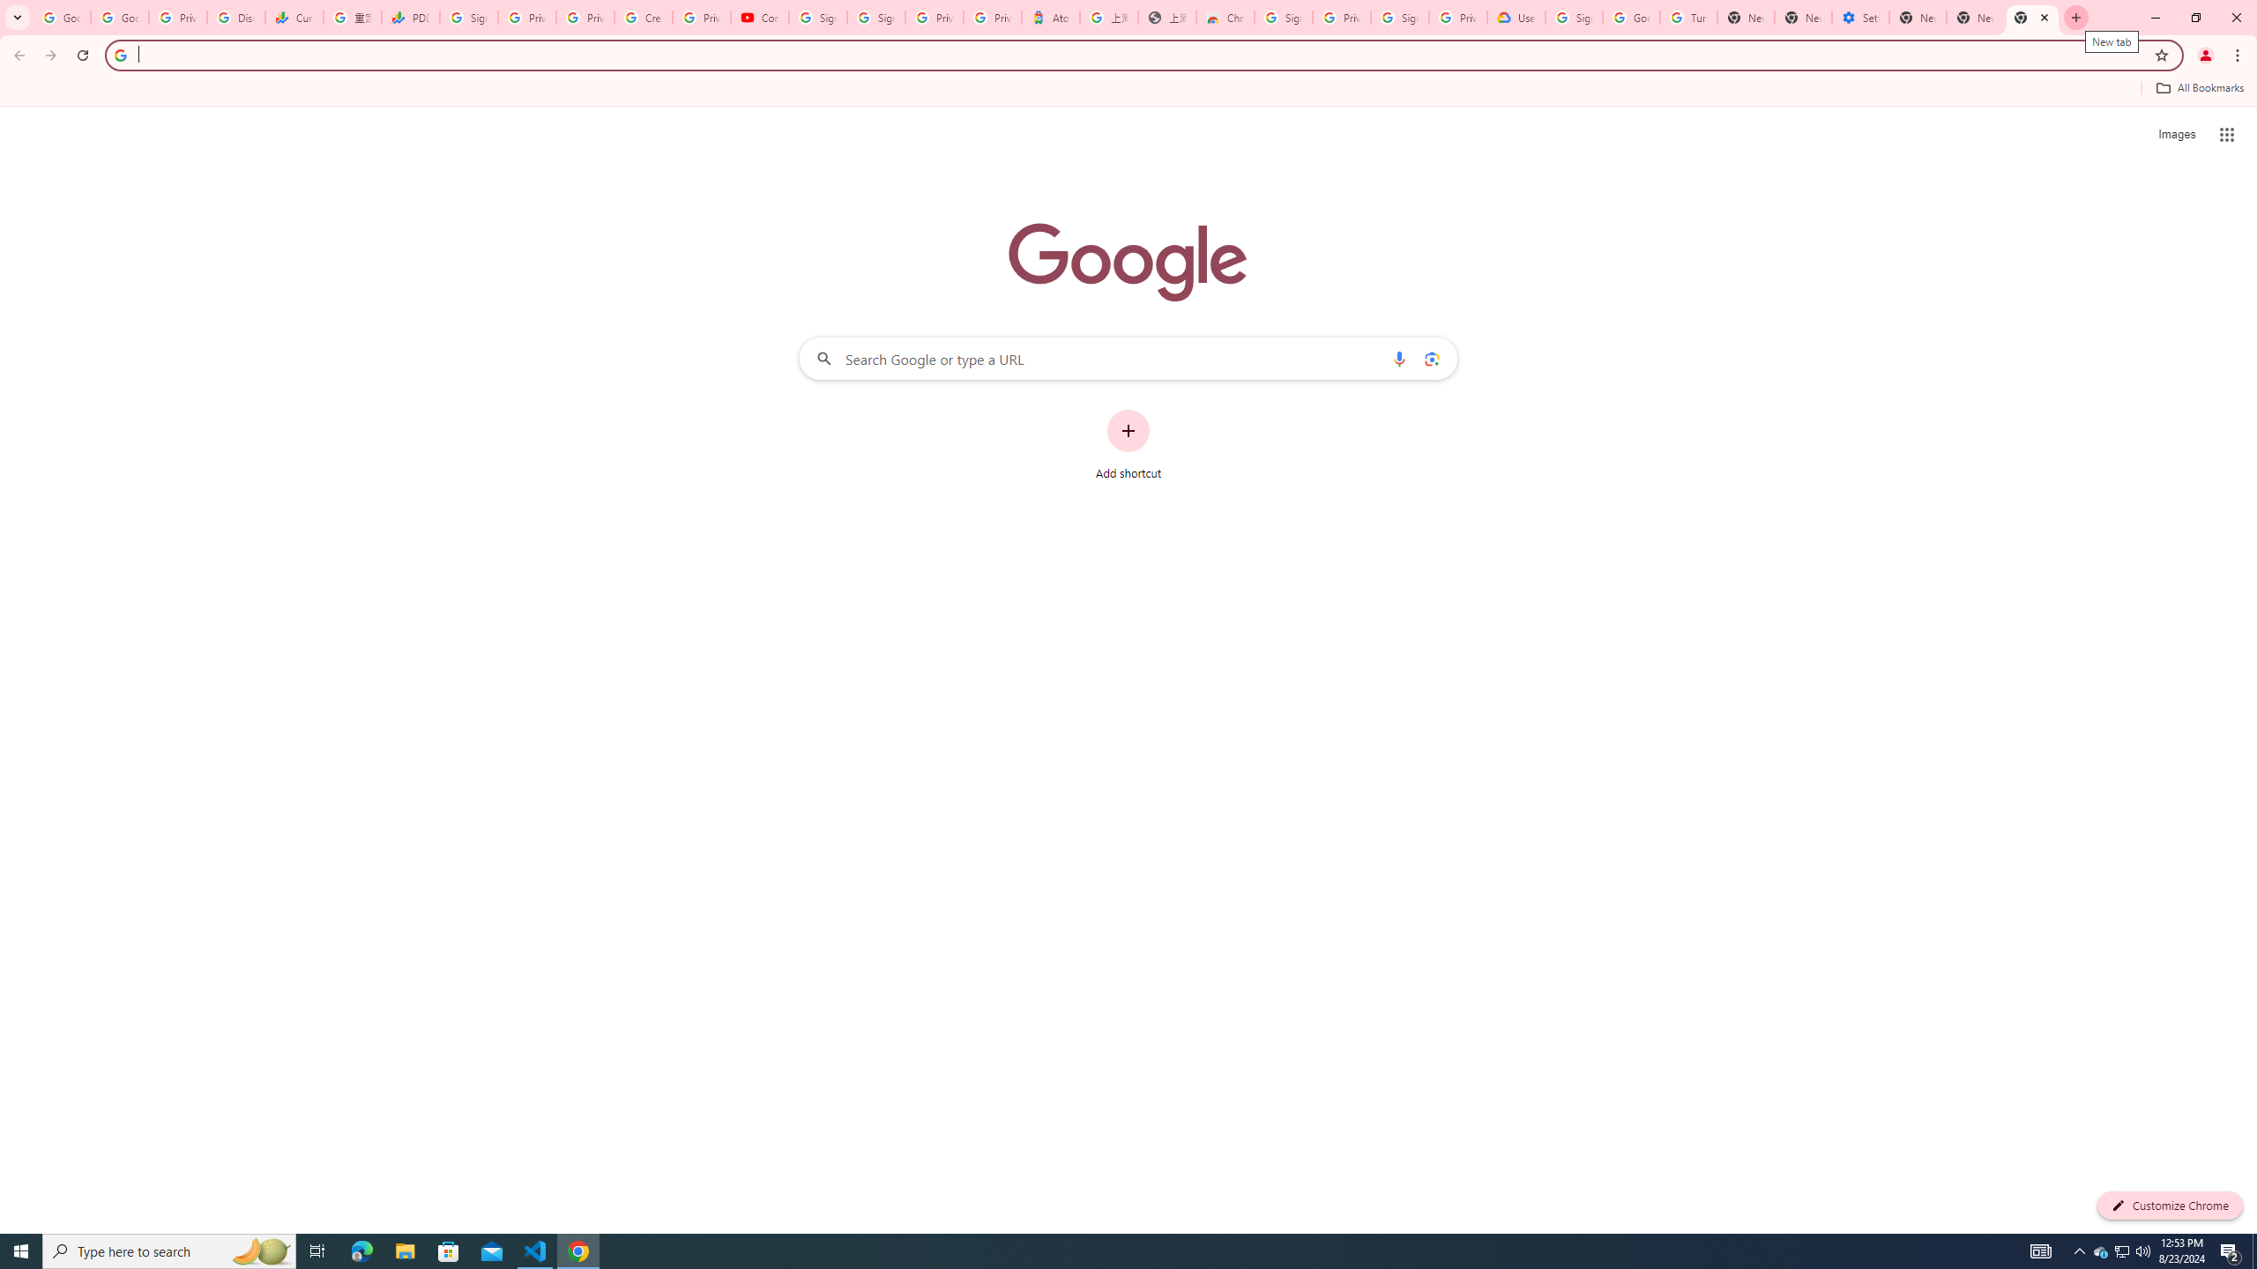 This screenshot has width=2257, height=1269. I want to click on Add shortcut, so click(1128, 445).